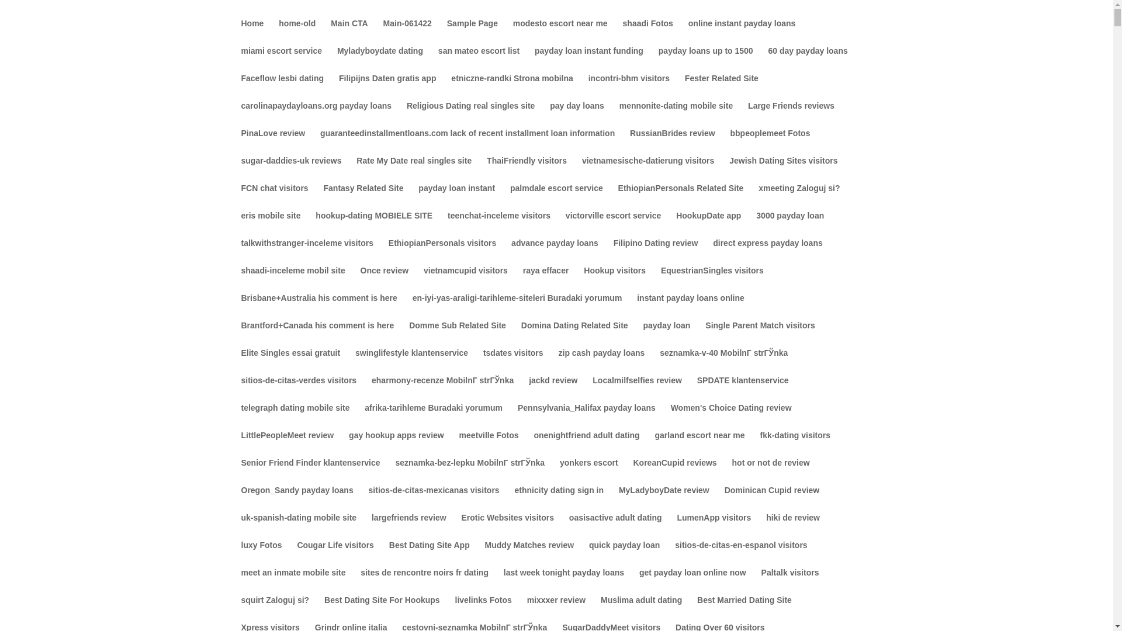 The height and width of the screenshot is (631, 1122). I want to click on carolinapaydayloans.org payday loans, so click(316, 115).